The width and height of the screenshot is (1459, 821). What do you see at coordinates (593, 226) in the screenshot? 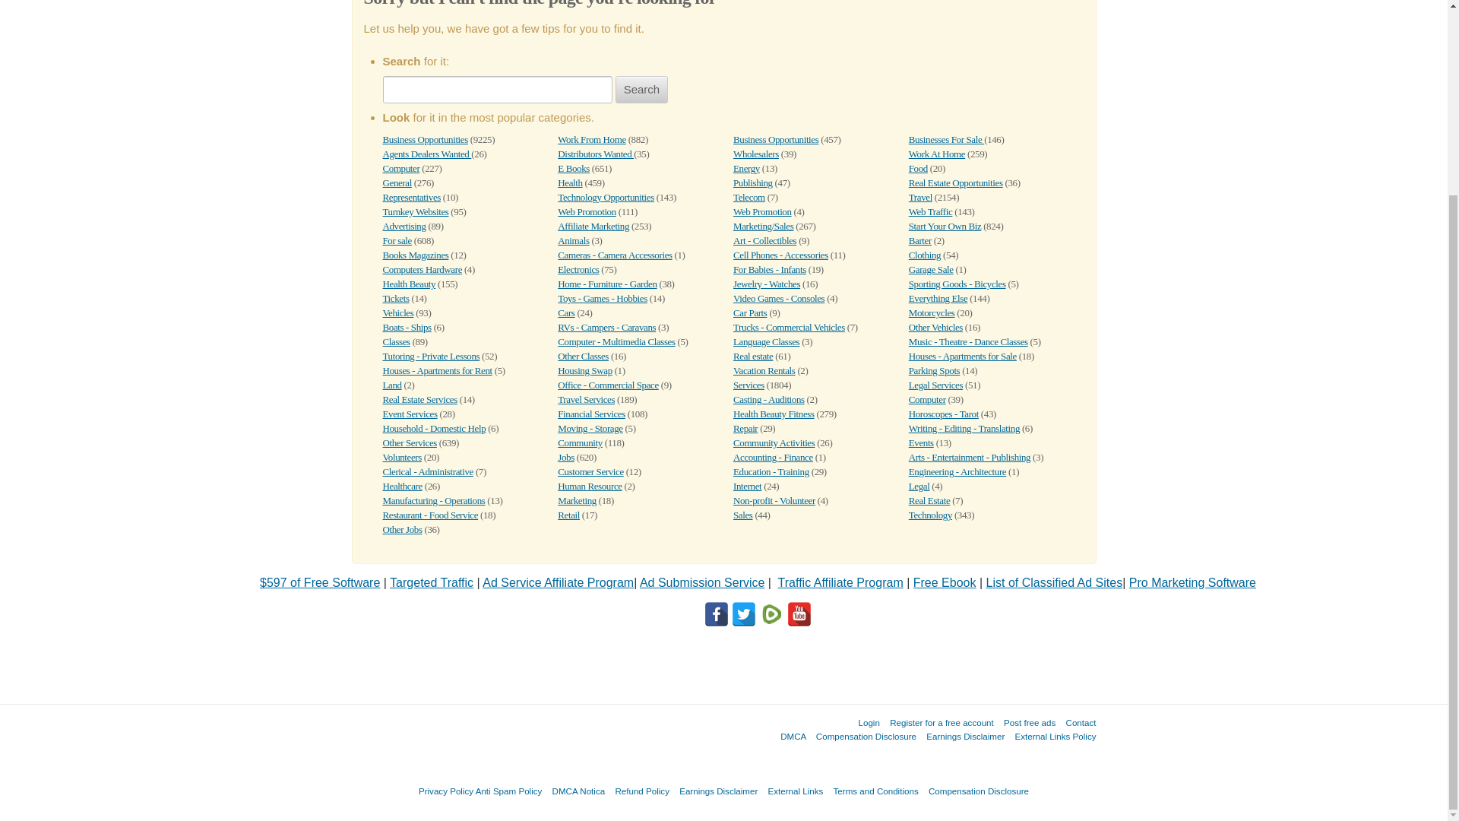
I see `Affiliate Marketing` at bounding box center [593, 226].